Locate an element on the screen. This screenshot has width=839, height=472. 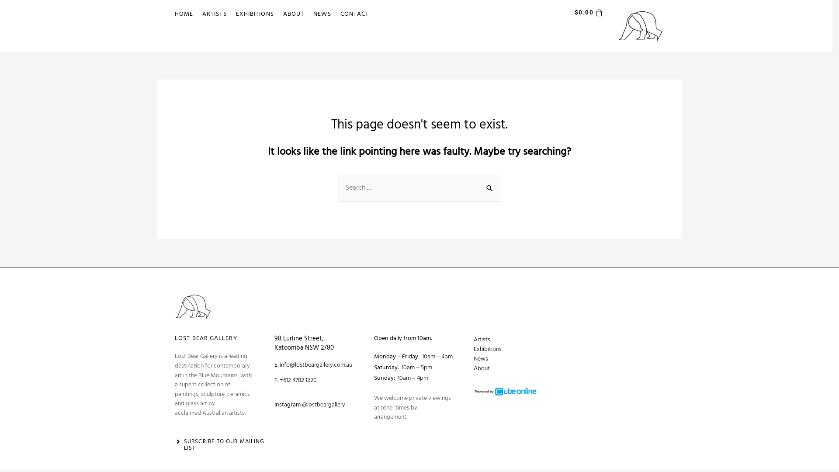
$0.00 is located at coordinates (589, 13).